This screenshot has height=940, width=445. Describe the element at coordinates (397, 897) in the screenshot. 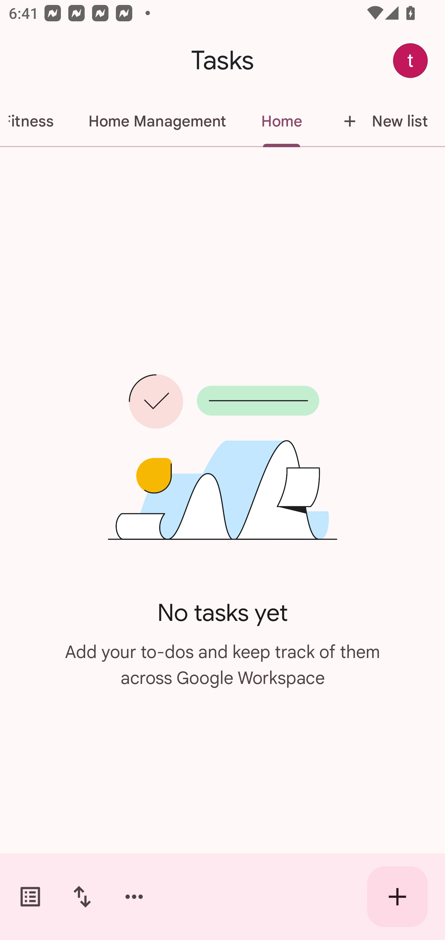

I see `Create new task` at that location.